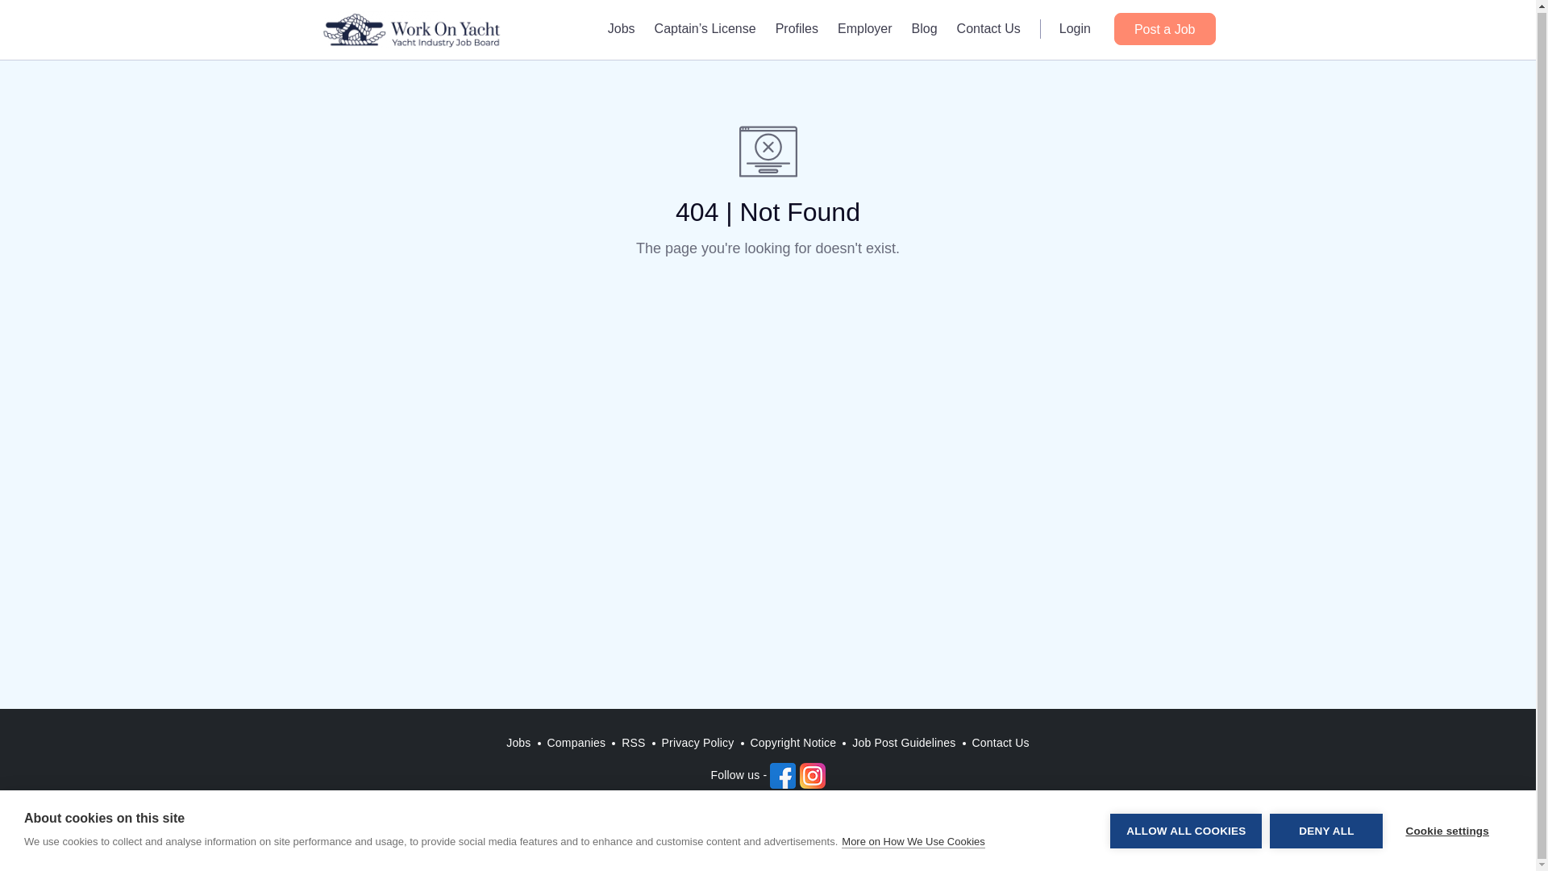  What do you see at coordinates (1325, 829) in the screenshot?
I see `DENY ALL` at bounding box center [1325, 829].